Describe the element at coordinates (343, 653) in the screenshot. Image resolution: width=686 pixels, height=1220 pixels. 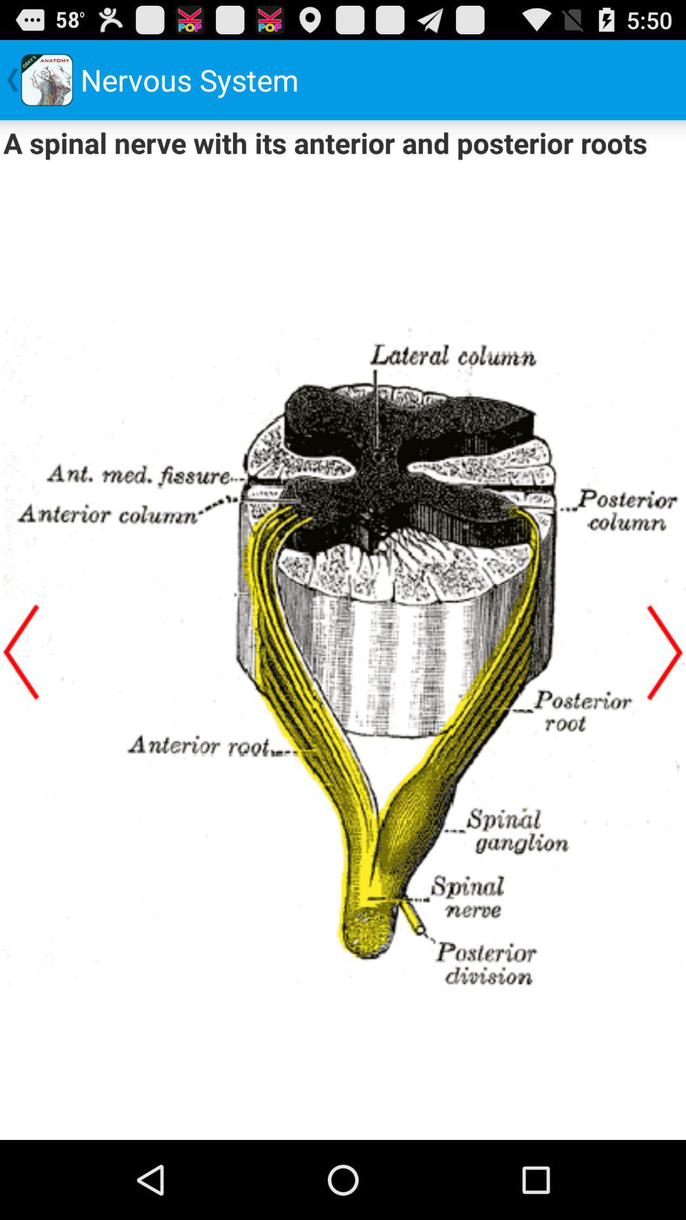
I see `content display field` at that location.